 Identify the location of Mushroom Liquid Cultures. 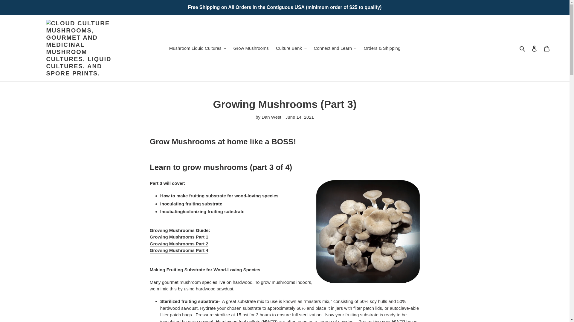
(198, 48).